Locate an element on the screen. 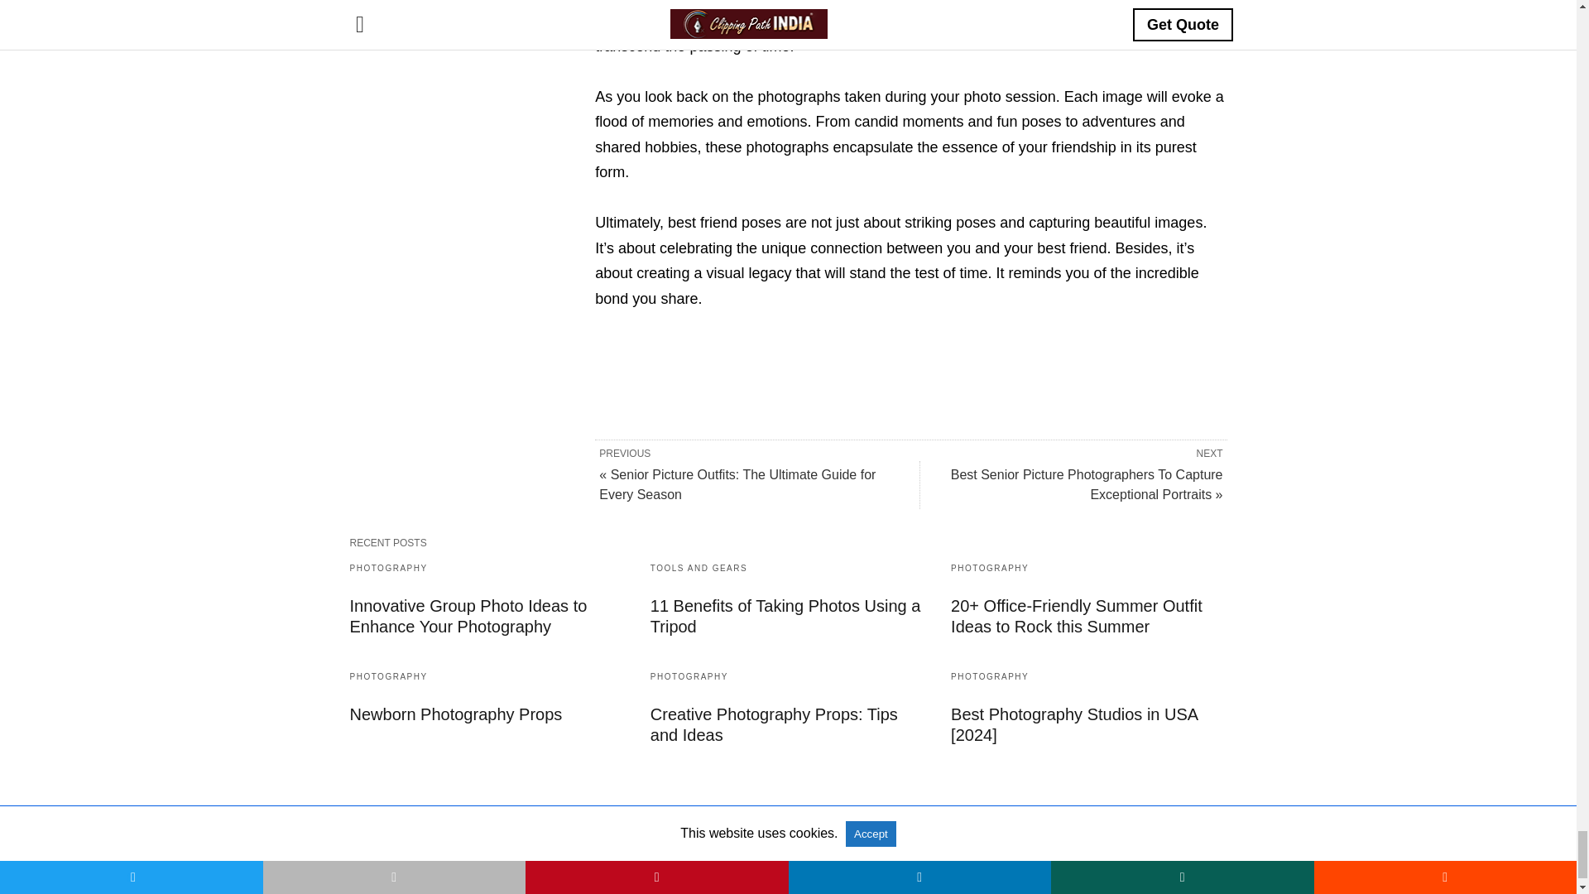  Innovative Group Photo Ideas to Enhance Your Photography is located at coordinates (468, 616).